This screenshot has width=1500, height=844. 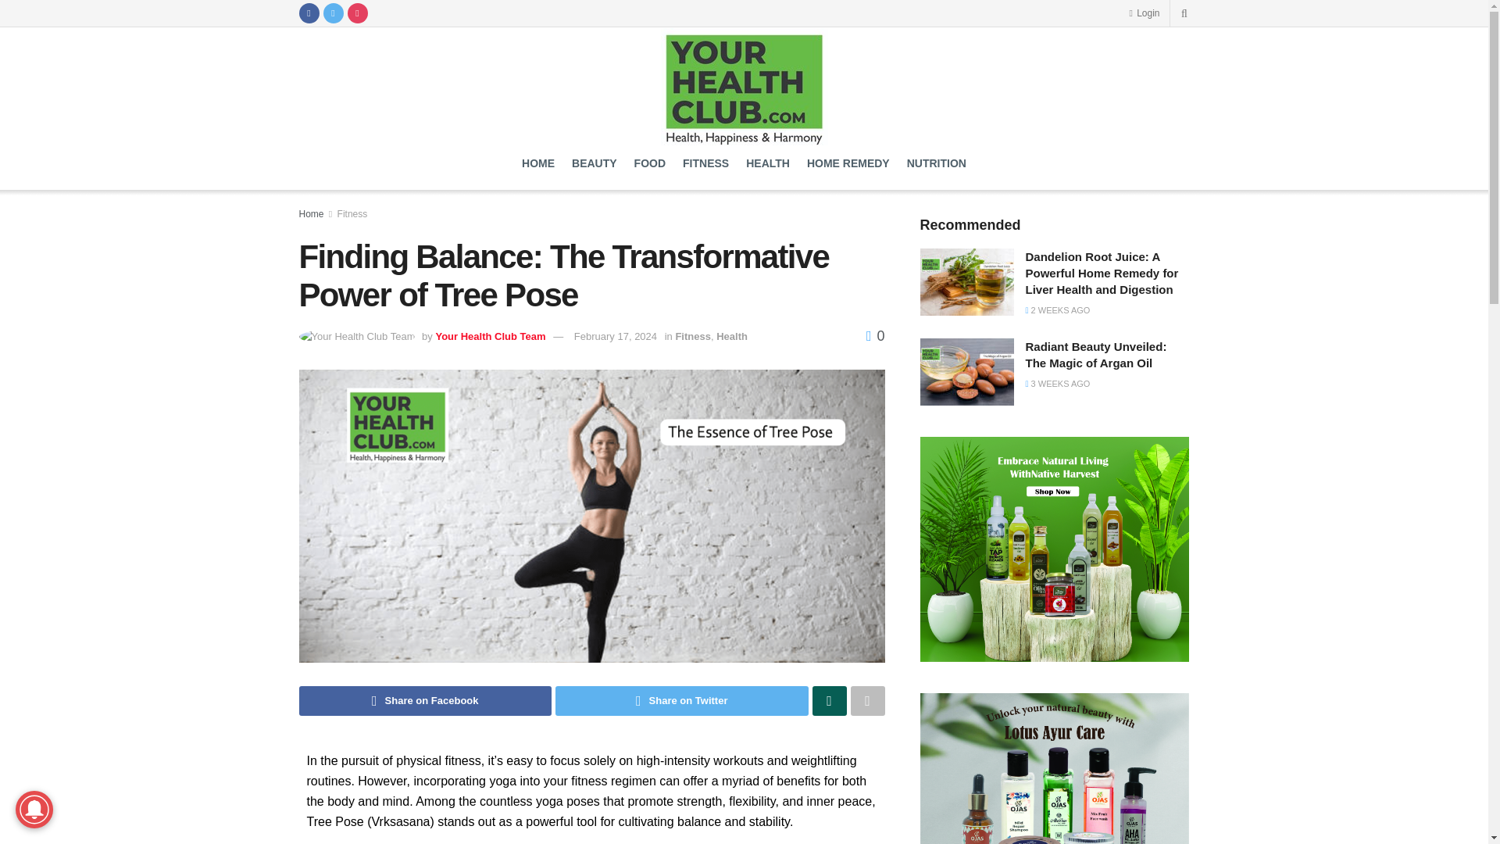 What do you see at coordinates (705, 163) in the screenshot?
I see `FITNESS` at bounding box center [705, 163].